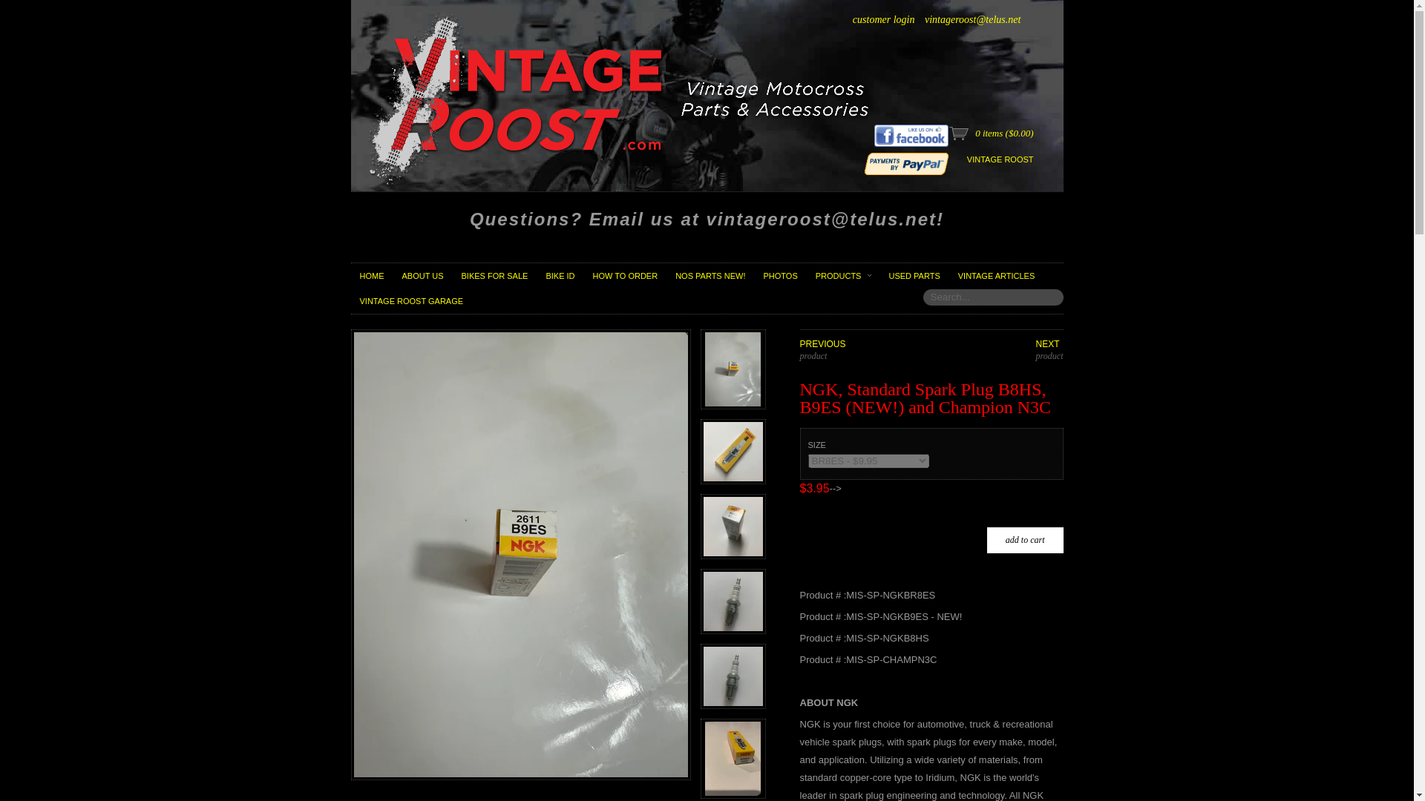  What do you see at coordinates (993, 297) in the screenshot?
I see `Search...` at bounding box center [993, 297].